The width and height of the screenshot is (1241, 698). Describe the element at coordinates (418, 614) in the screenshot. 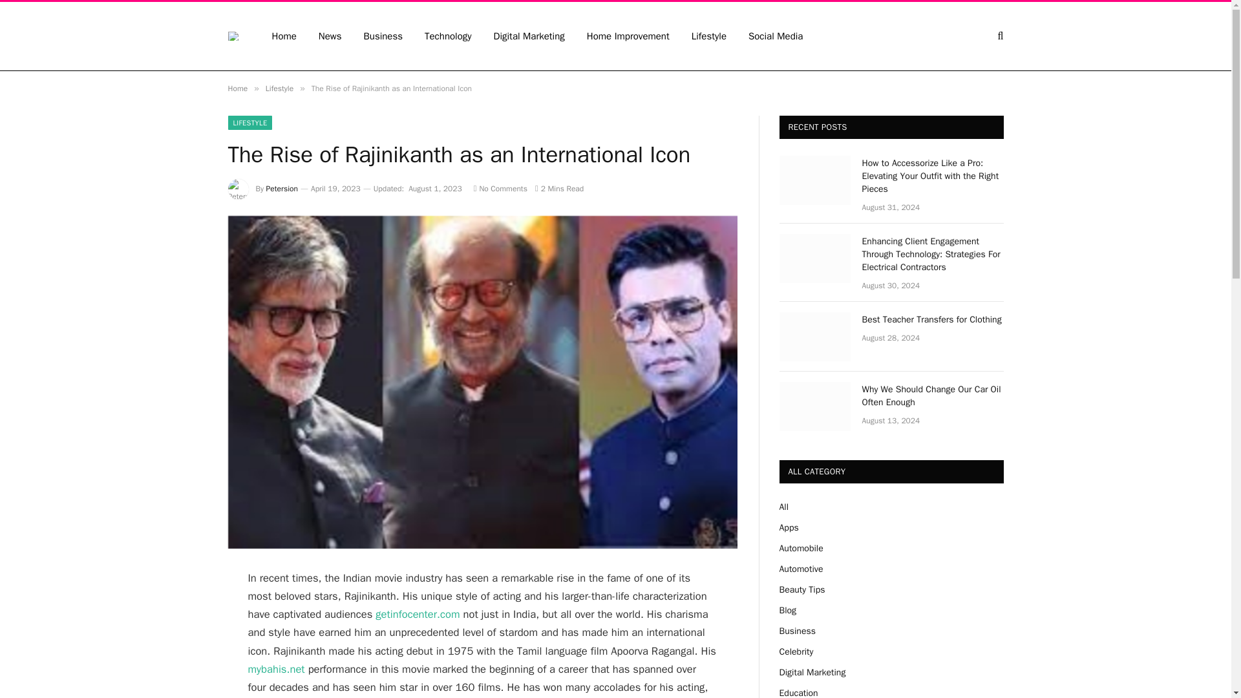

I see `getinfocenter.com` at that location.